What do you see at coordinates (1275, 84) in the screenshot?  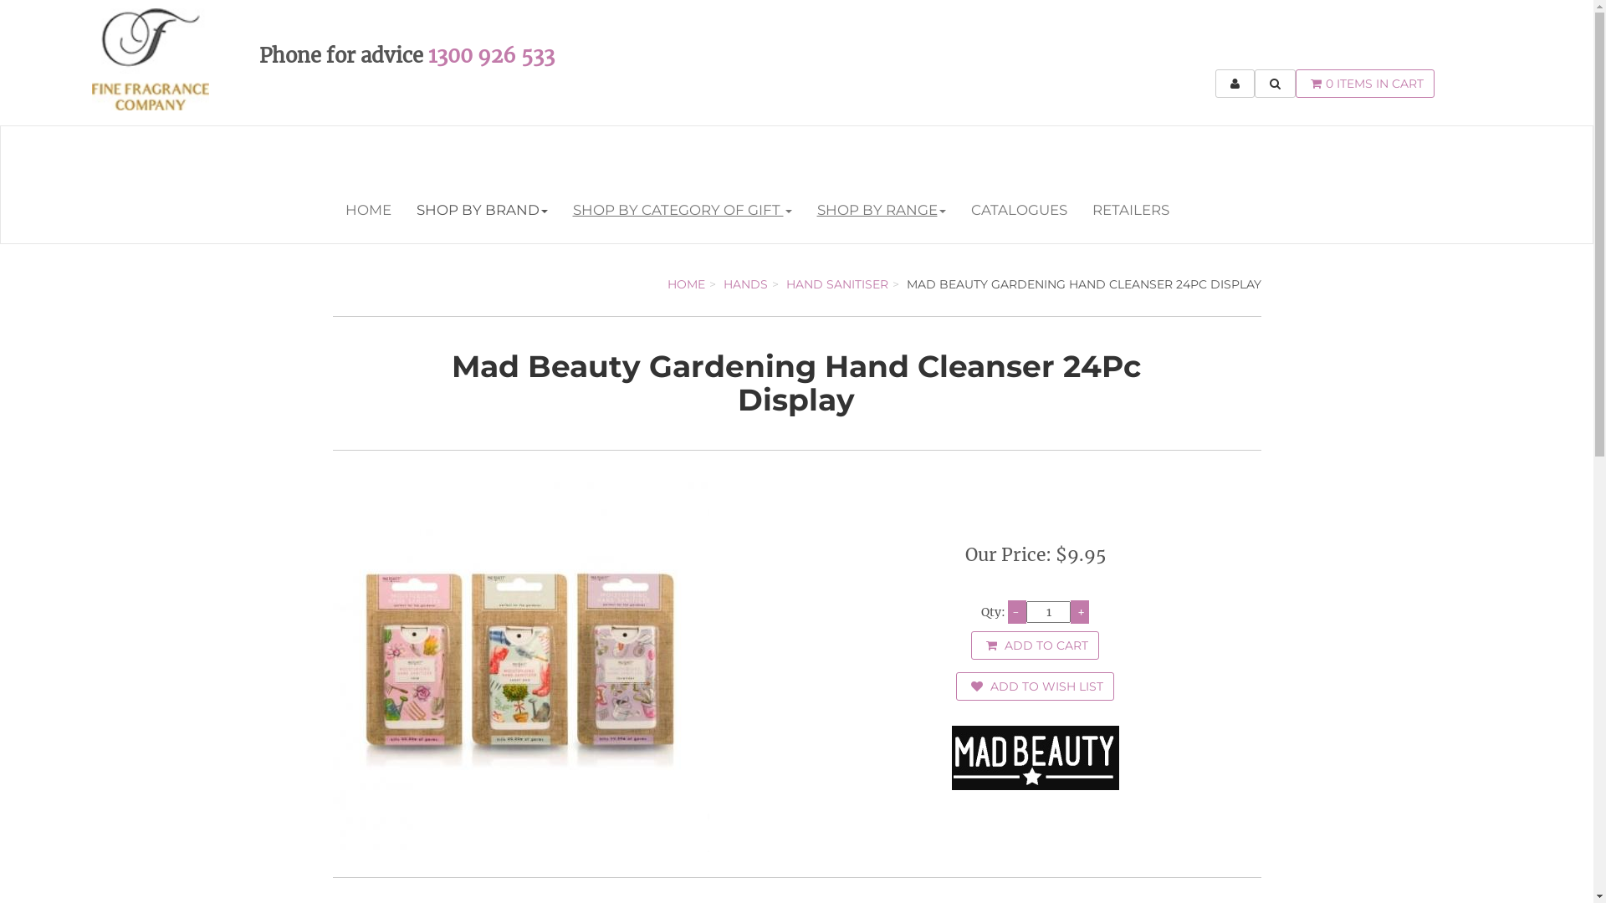 I see `TOGGLE SEARCH` at bounding box center [1275, 84].